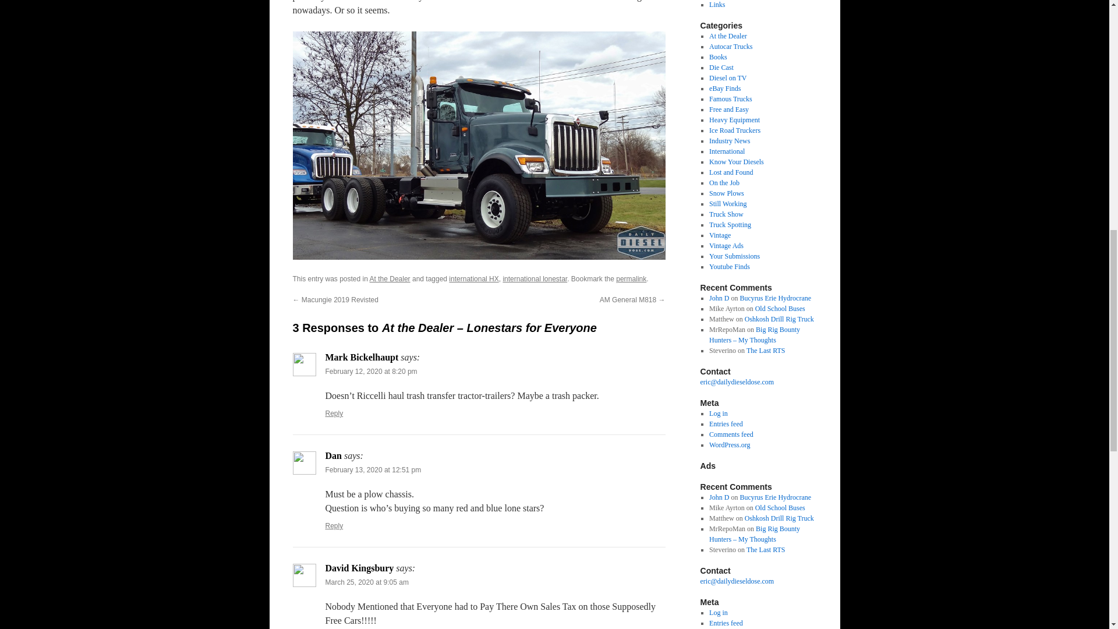 The width and height of the screenshot is (1118, 629). Describe the element at coordinates (474, 278) in the screenshot. I see `international HX` at that location.